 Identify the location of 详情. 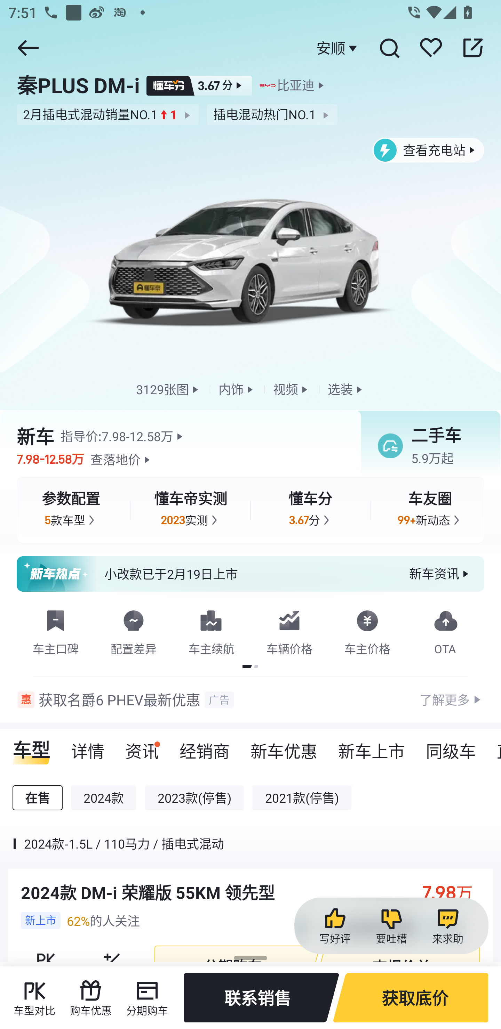
(88, 747).